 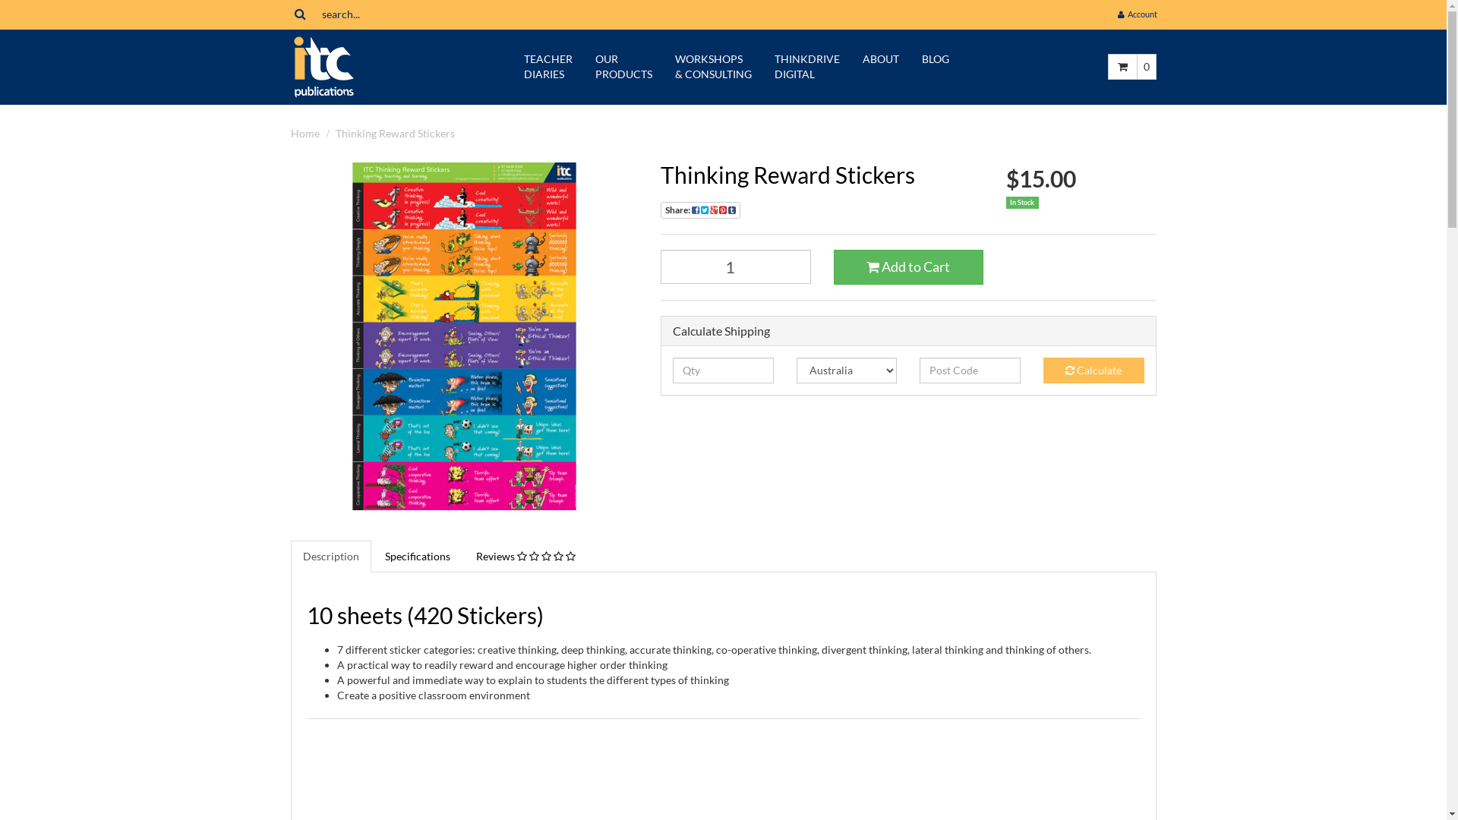 I want to click on Description, so click(x=330, y=557).